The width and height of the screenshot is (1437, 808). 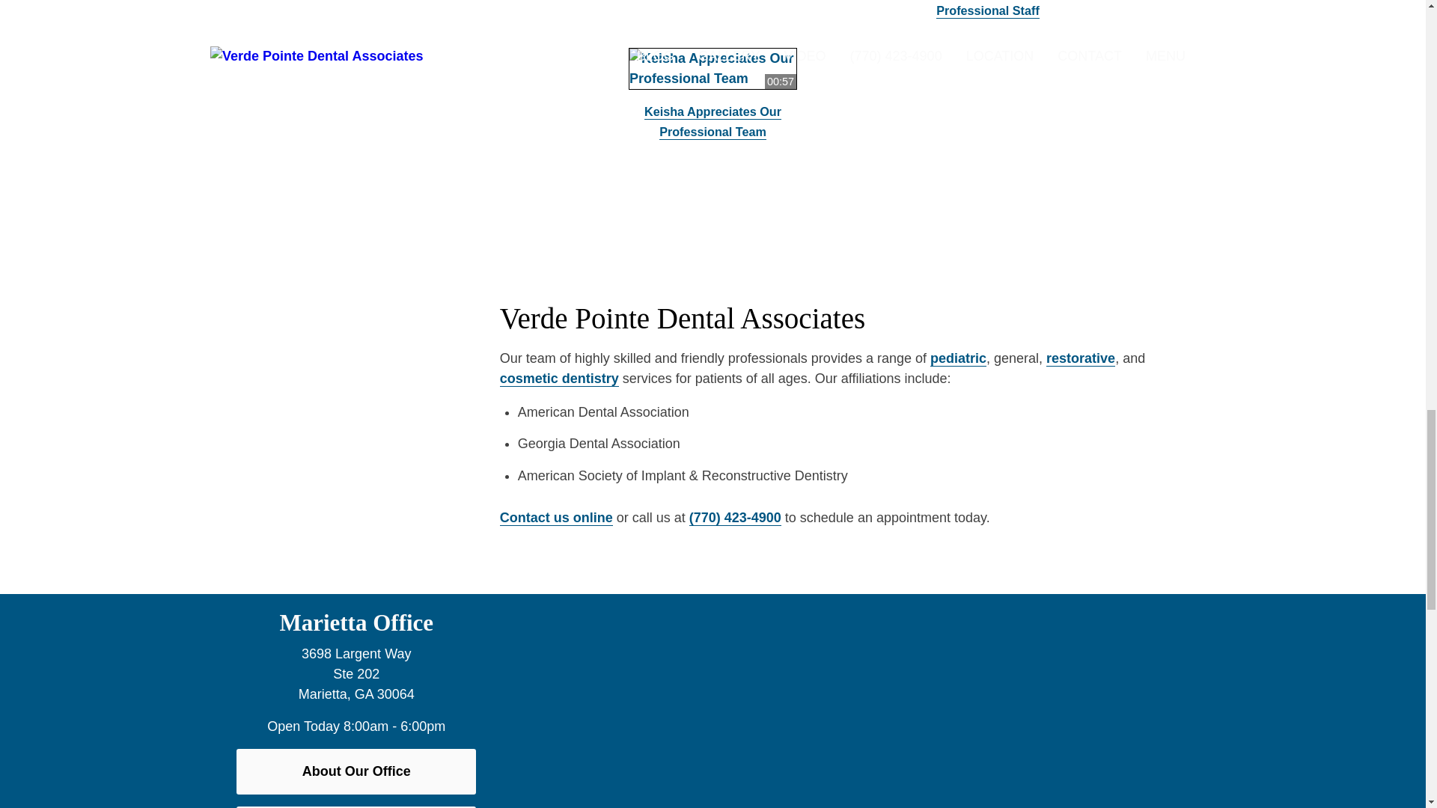 What do you see at coordinates (995, 603) in the screenshot?
I see `Locations` at bounding box center [995, 603].